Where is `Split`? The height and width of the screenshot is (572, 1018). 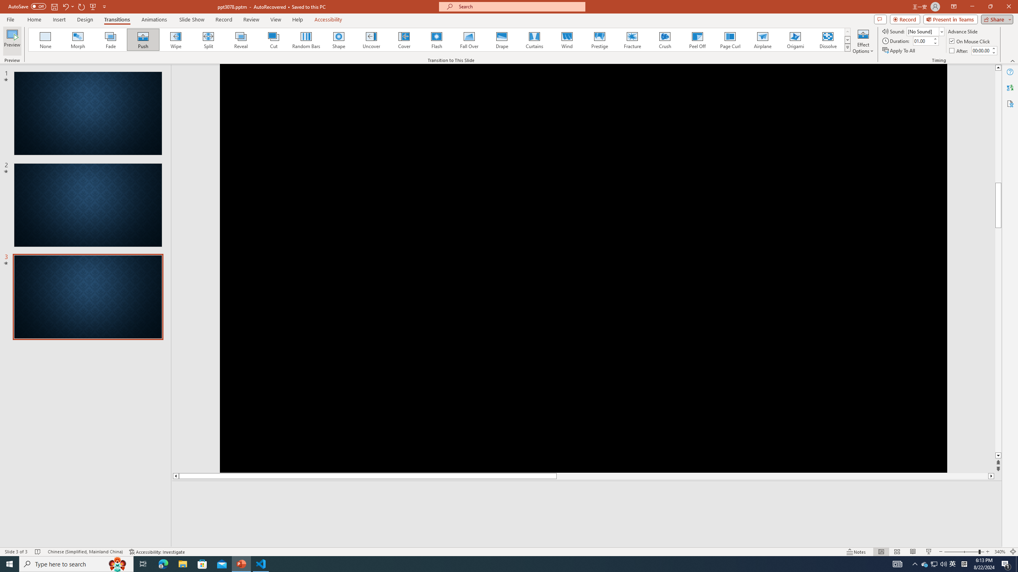 Split is located at coordinates (208, 40).